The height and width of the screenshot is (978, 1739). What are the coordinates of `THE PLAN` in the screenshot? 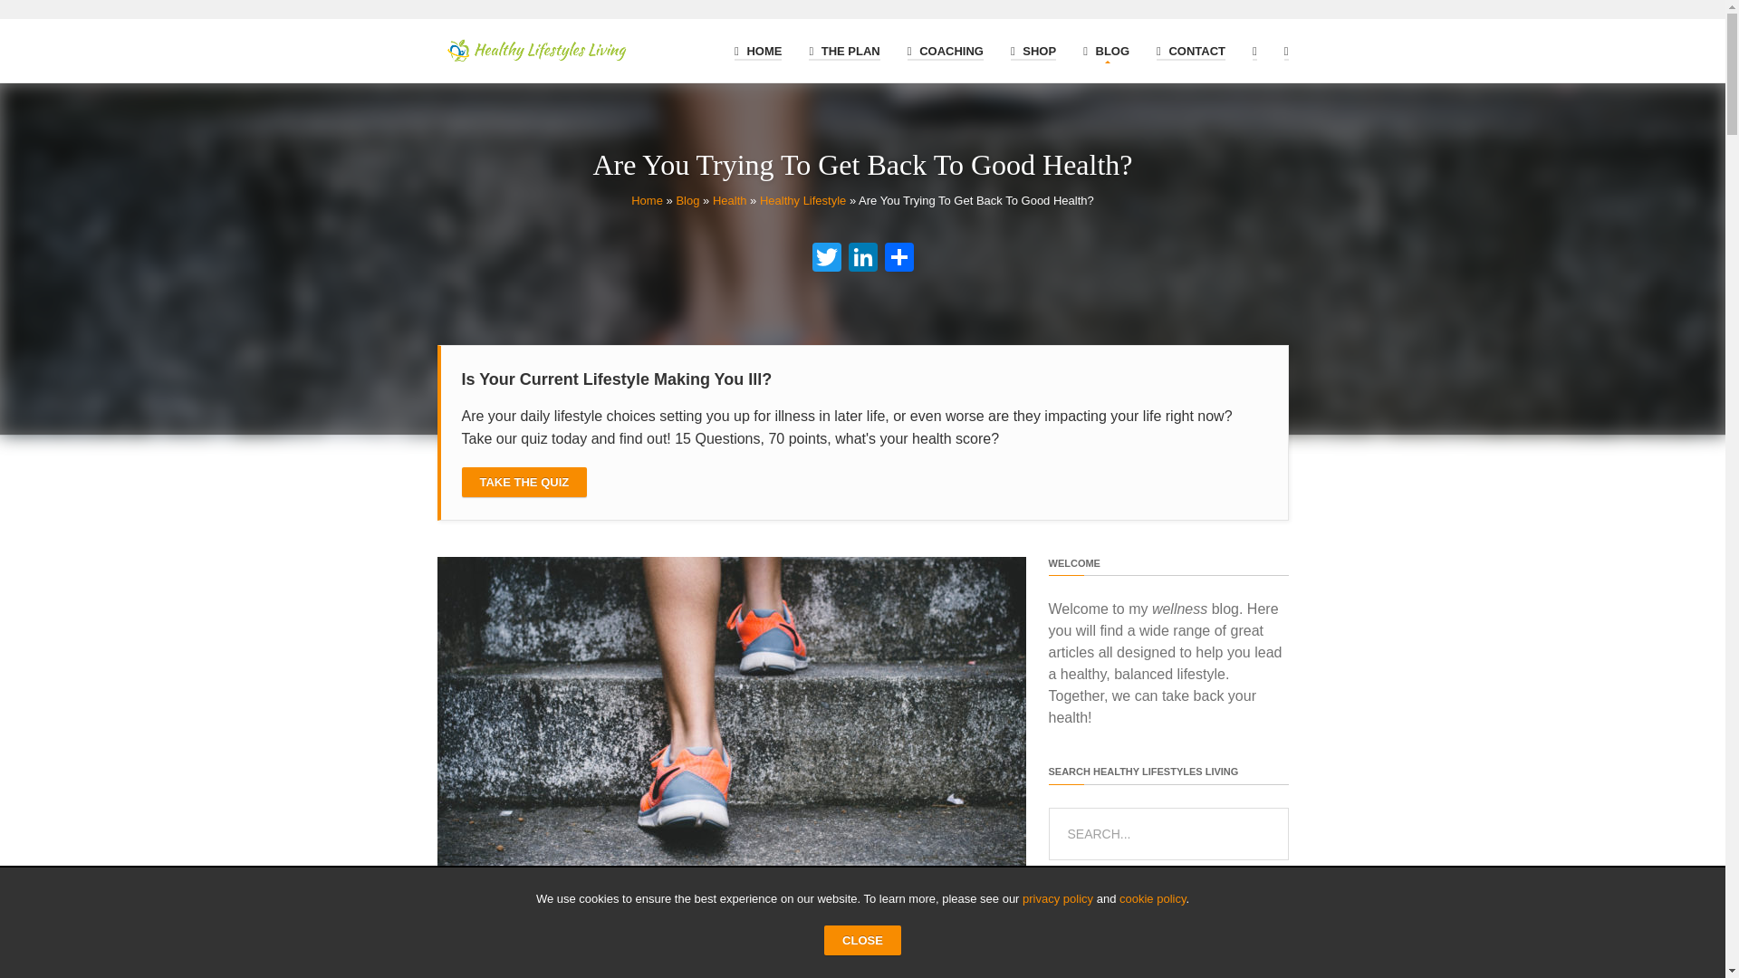 It's located at (844, 47).